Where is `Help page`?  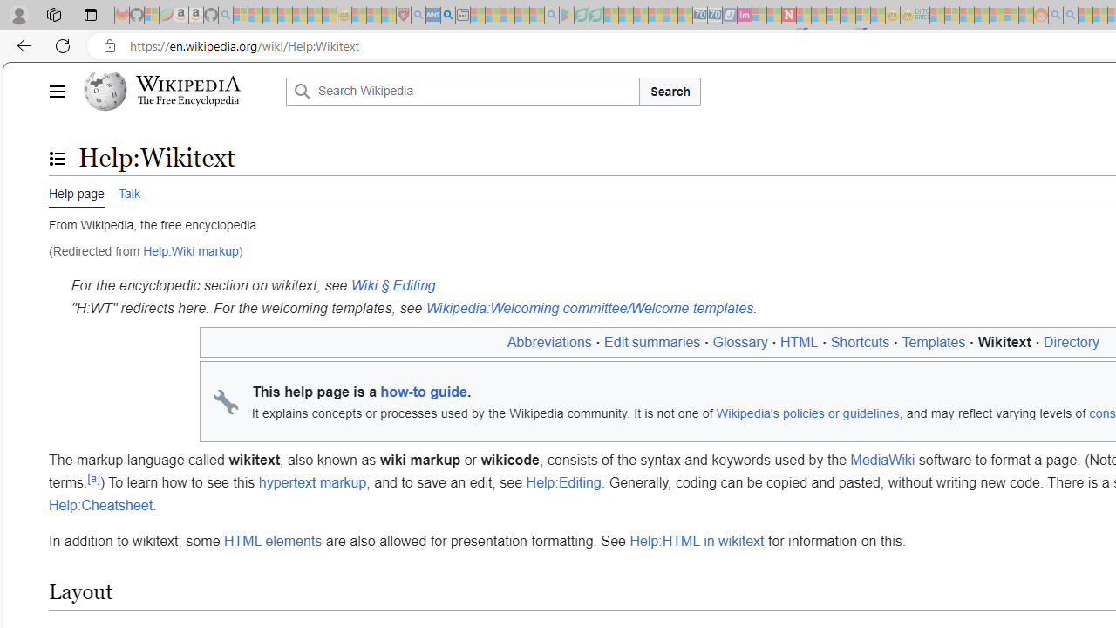
Help page is located at coordinates (77, 191).